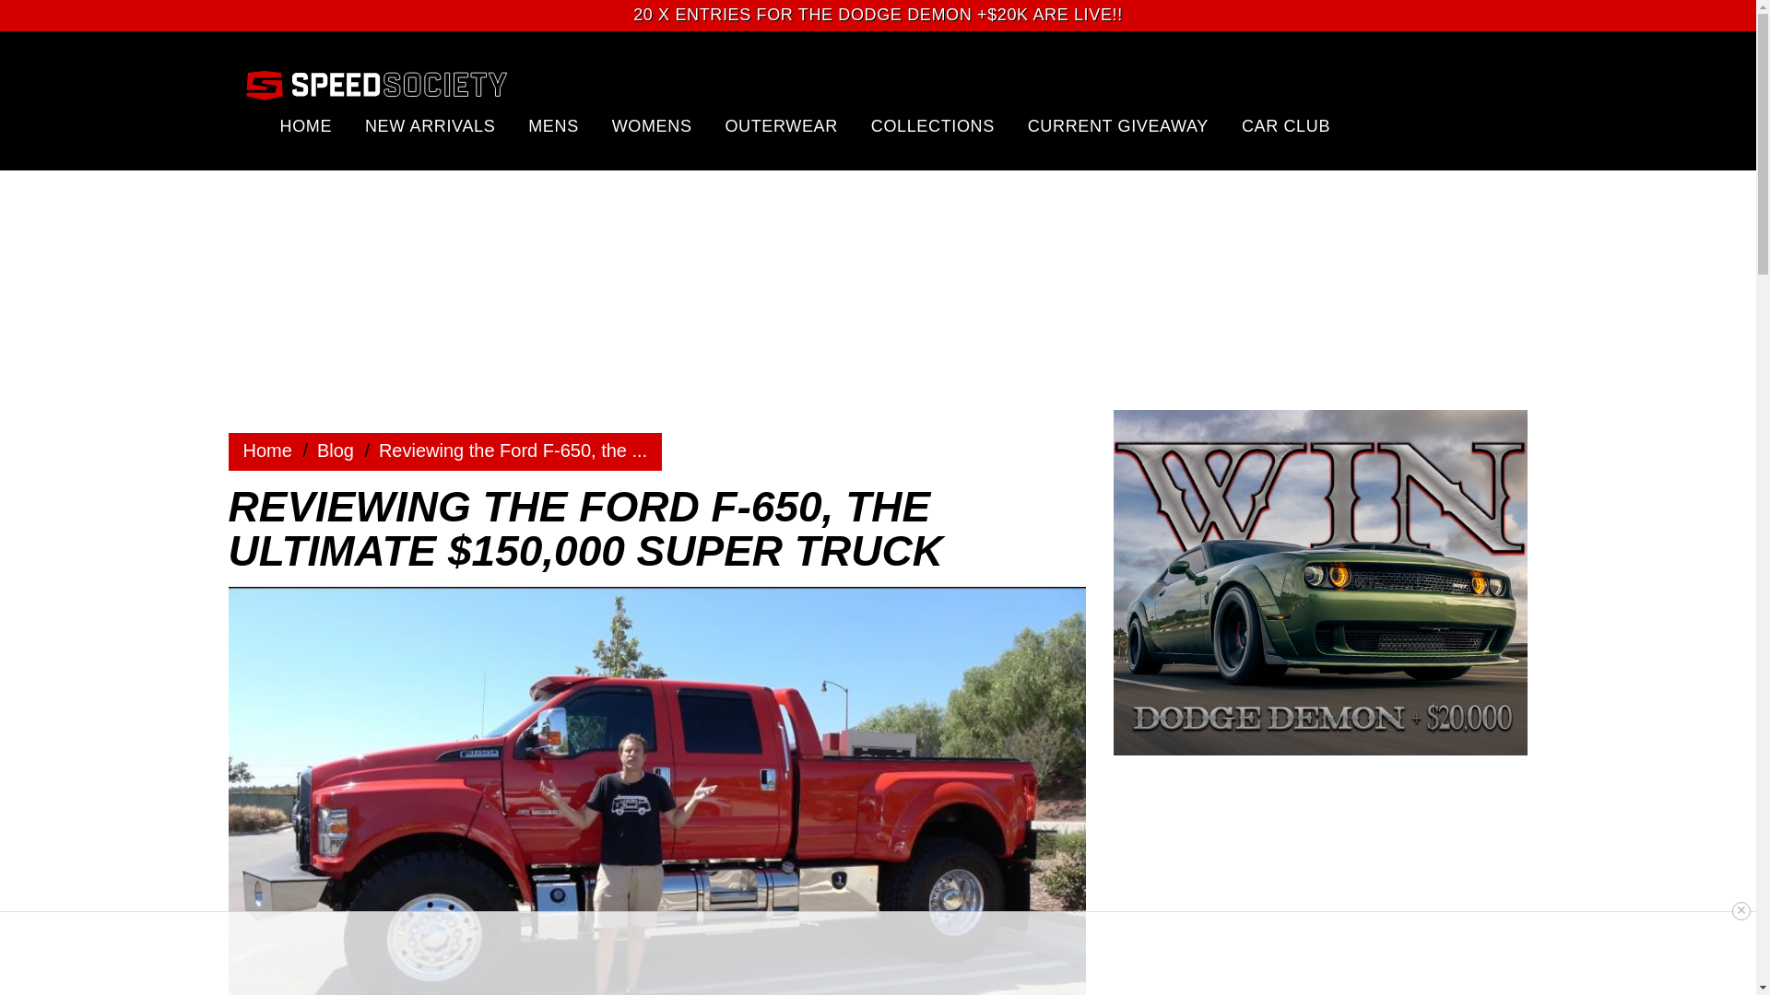  Describe the element at coordinates (267, 451) in the screenshot. I see `Home` at that location.